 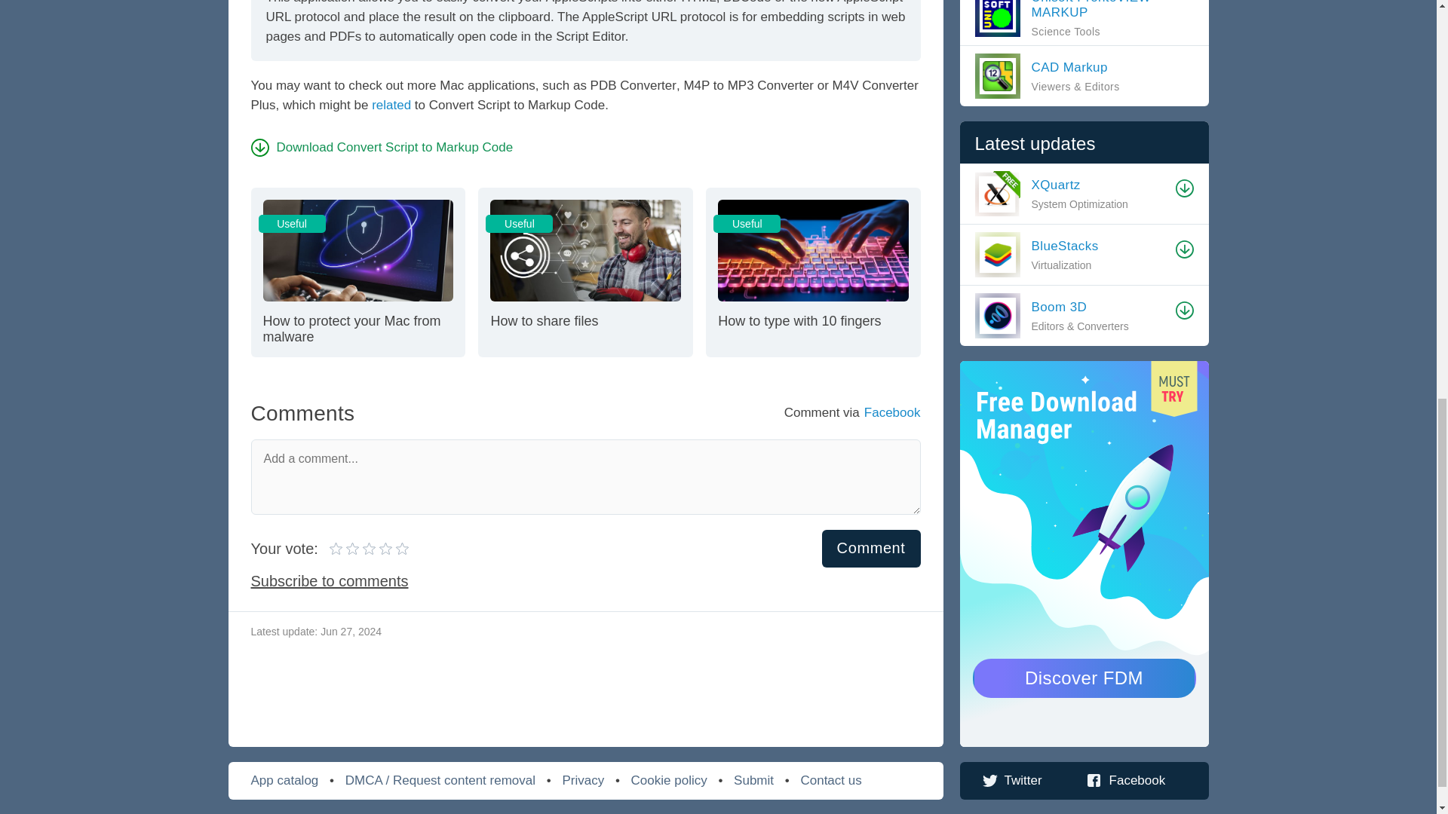 I want to click on 1, so click(x=362, y=549).